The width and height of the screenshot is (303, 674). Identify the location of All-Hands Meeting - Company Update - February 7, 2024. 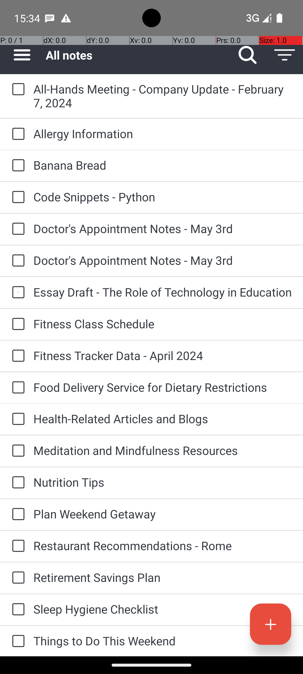
(163, 96).